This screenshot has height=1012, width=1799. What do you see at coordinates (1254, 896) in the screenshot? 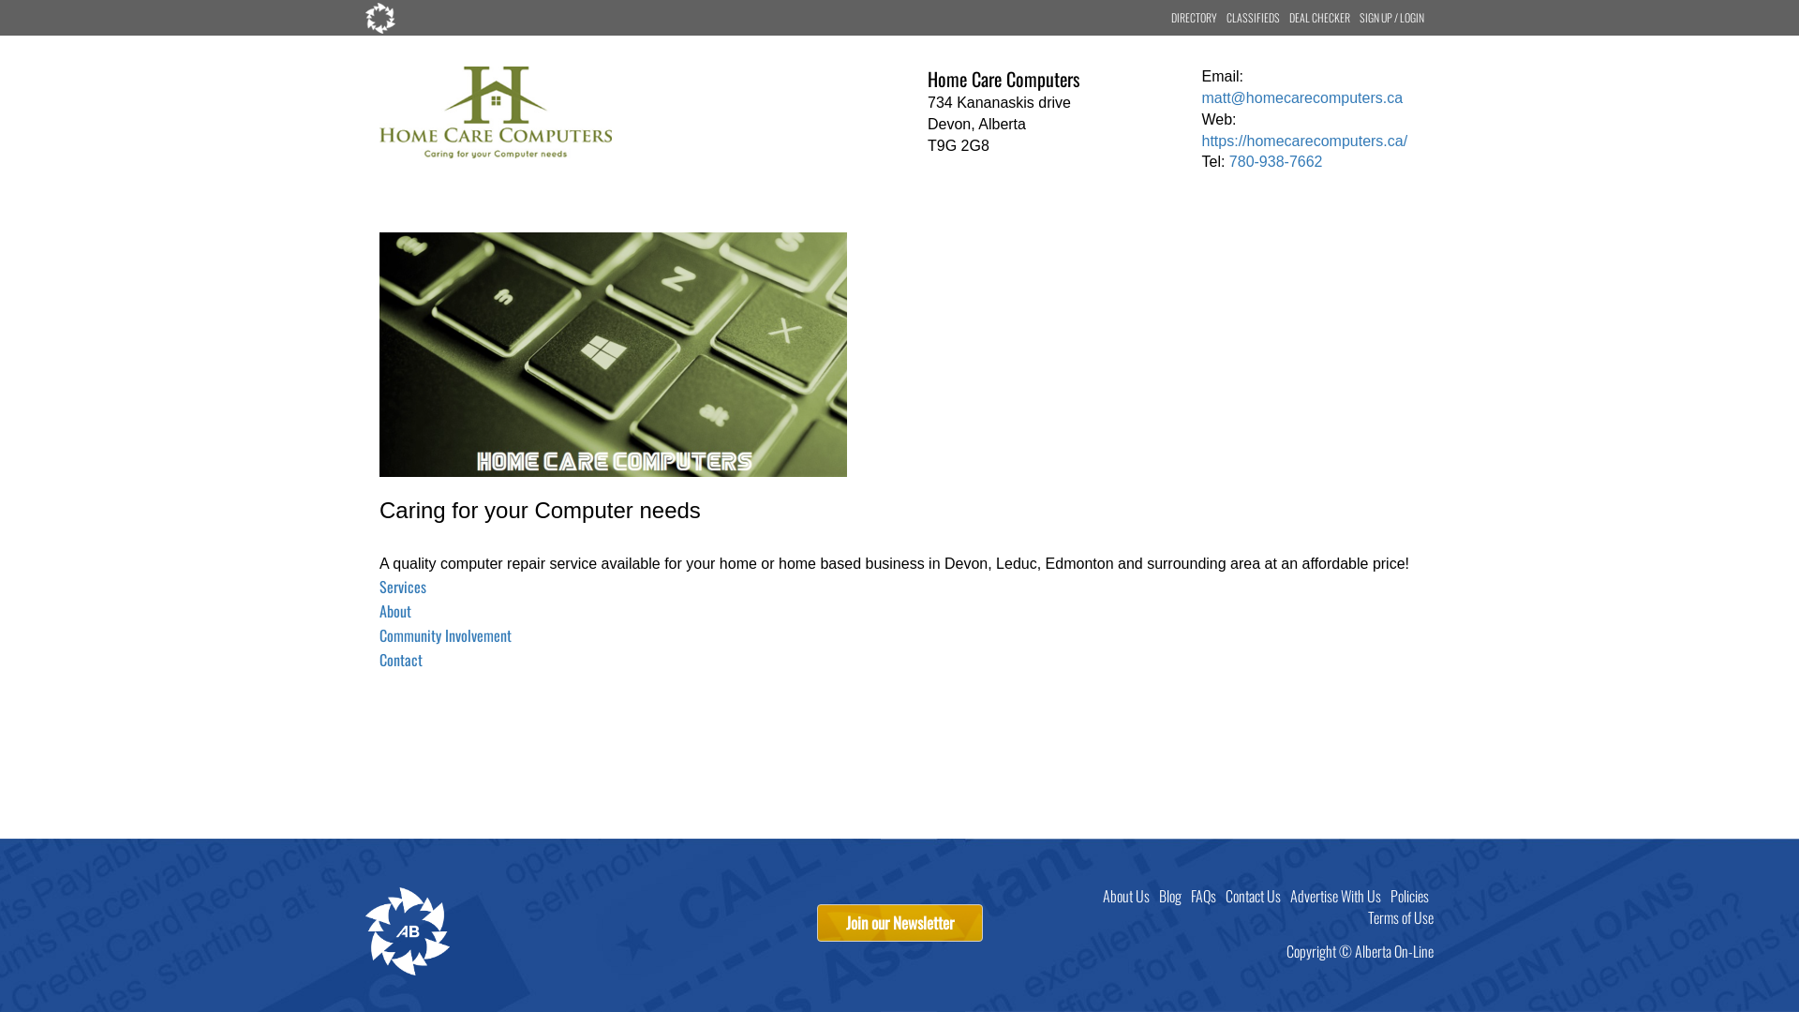
I see `Contact Us` at bounding box center [1254, 896].